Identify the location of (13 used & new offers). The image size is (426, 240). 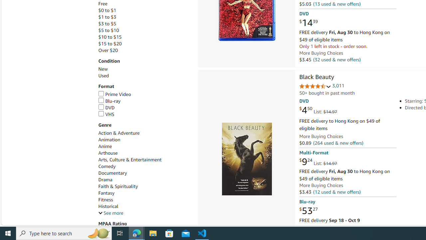
(337, 4).